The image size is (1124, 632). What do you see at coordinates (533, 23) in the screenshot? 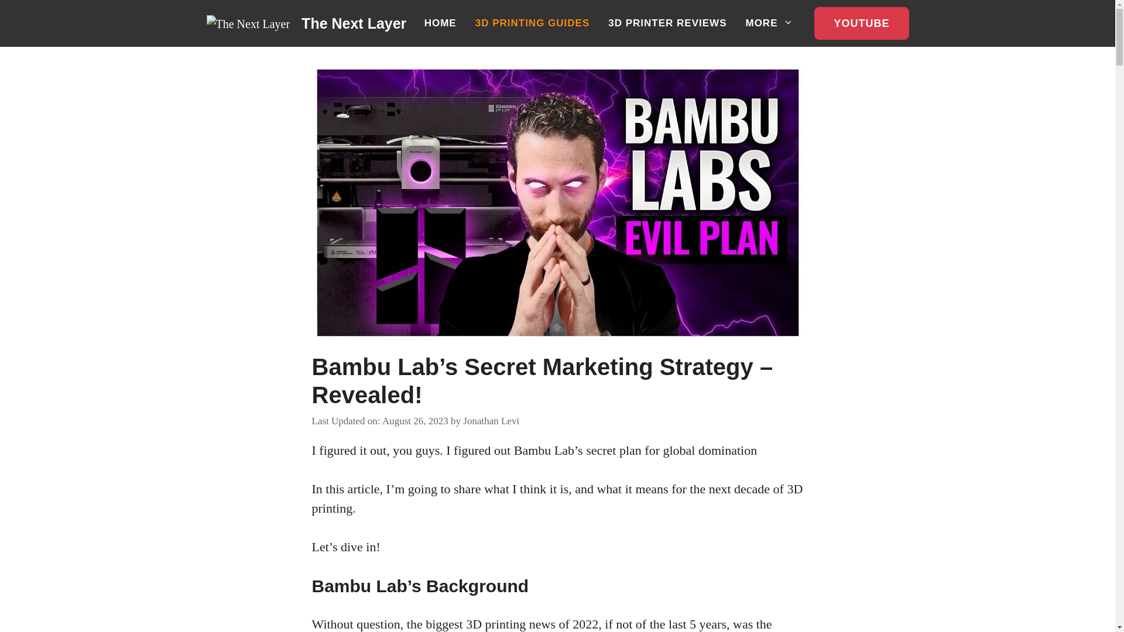
I see `3D PRINTING GUIDES` at bounding box center [533, 23].